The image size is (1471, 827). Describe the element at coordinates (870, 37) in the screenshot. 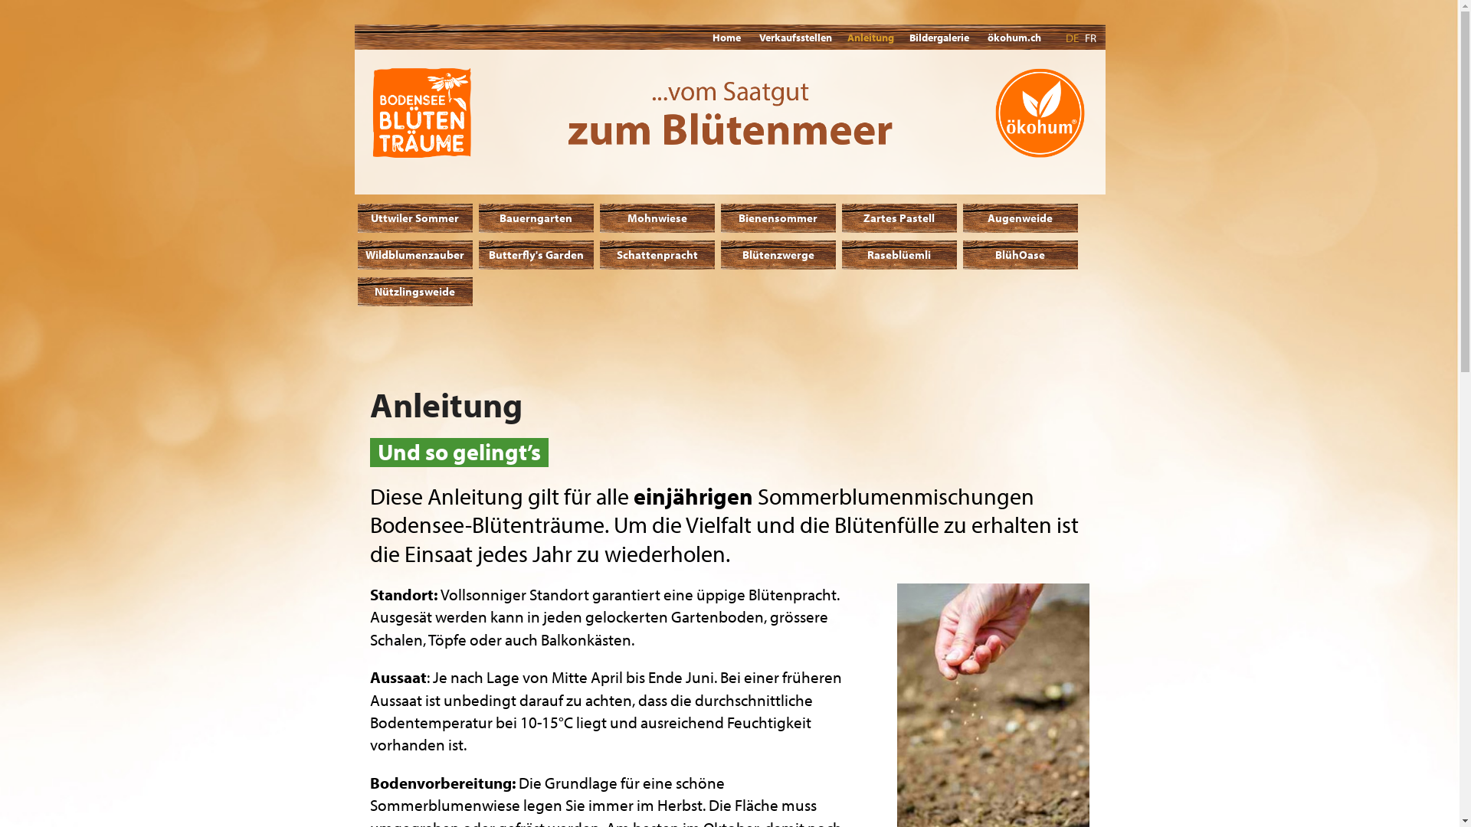

I see `Anleitung` at that location.